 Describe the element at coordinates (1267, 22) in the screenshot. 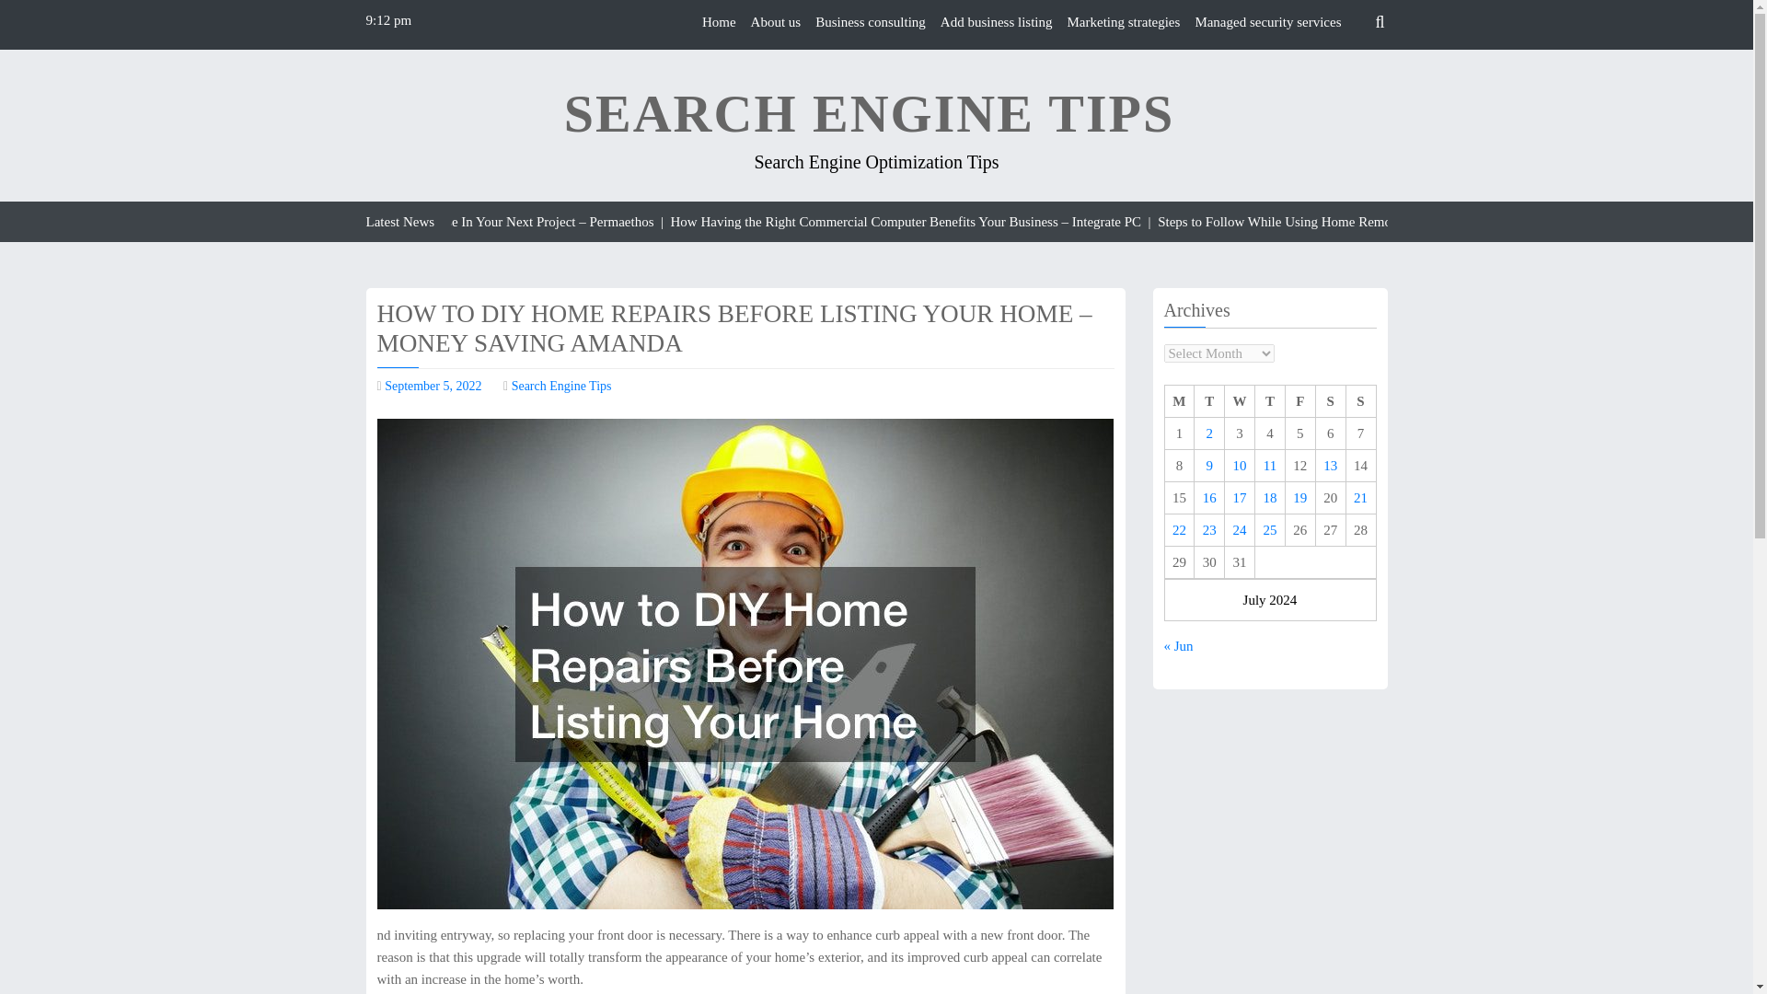

I see `Managed security services` at that location.